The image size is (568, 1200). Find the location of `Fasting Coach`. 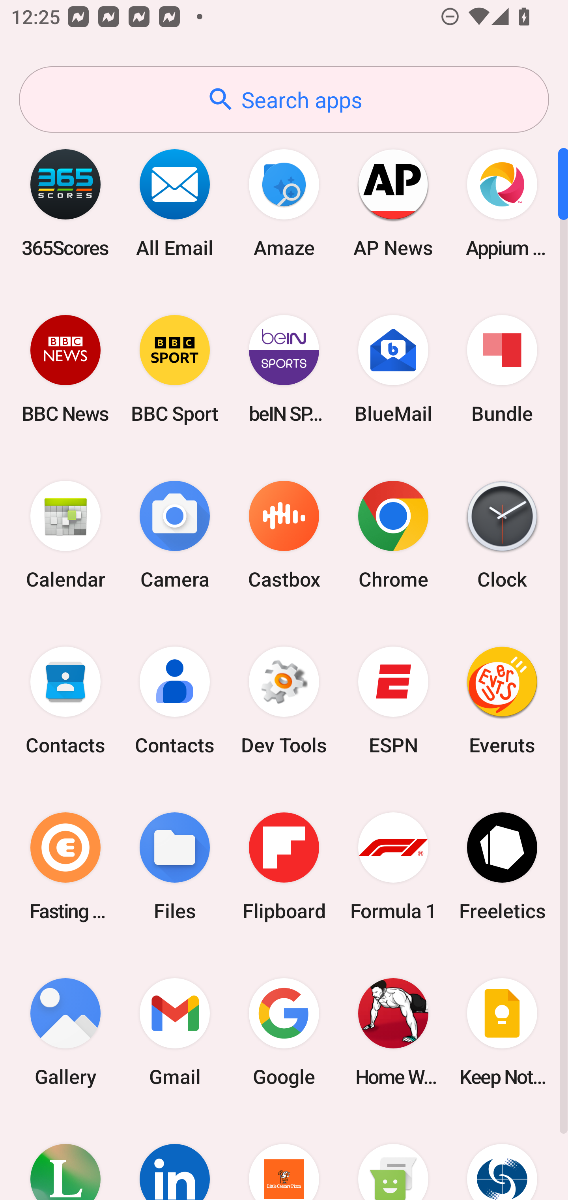

Fasting Coach is located at coordinates (65, 866).